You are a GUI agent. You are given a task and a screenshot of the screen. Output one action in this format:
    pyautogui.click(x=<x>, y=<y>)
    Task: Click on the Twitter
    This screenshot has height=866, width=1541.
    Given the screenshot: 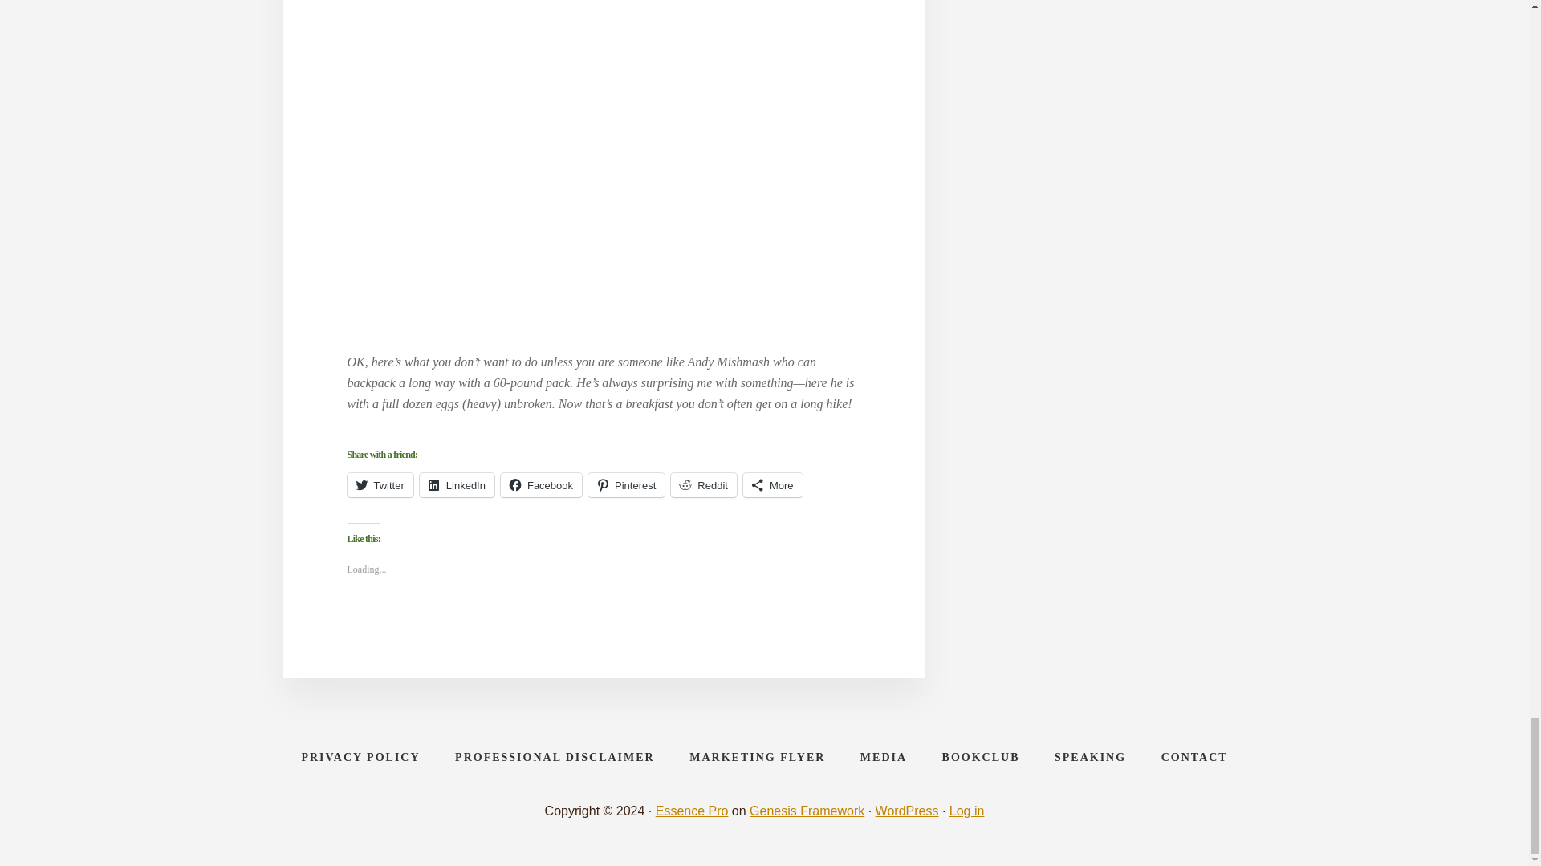 What is the action you would take?
    pyautogui.click(x=380, y=484)
    